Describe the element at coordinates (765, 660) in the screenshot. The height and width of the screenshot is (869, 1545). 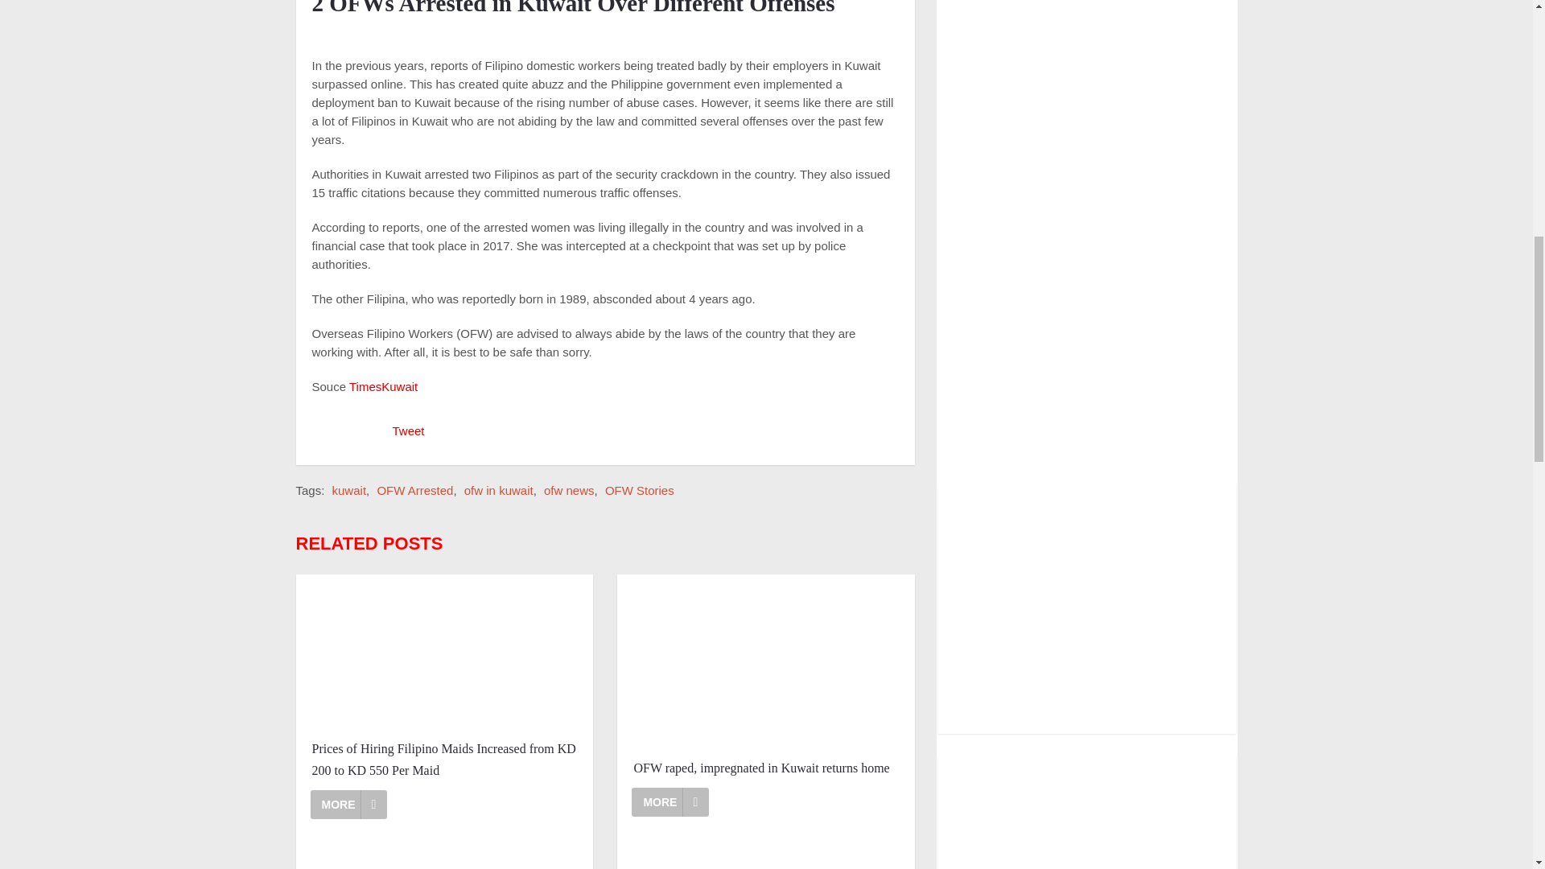
I see `OFW raped, impregnated in Kuwait returns home` at that location.